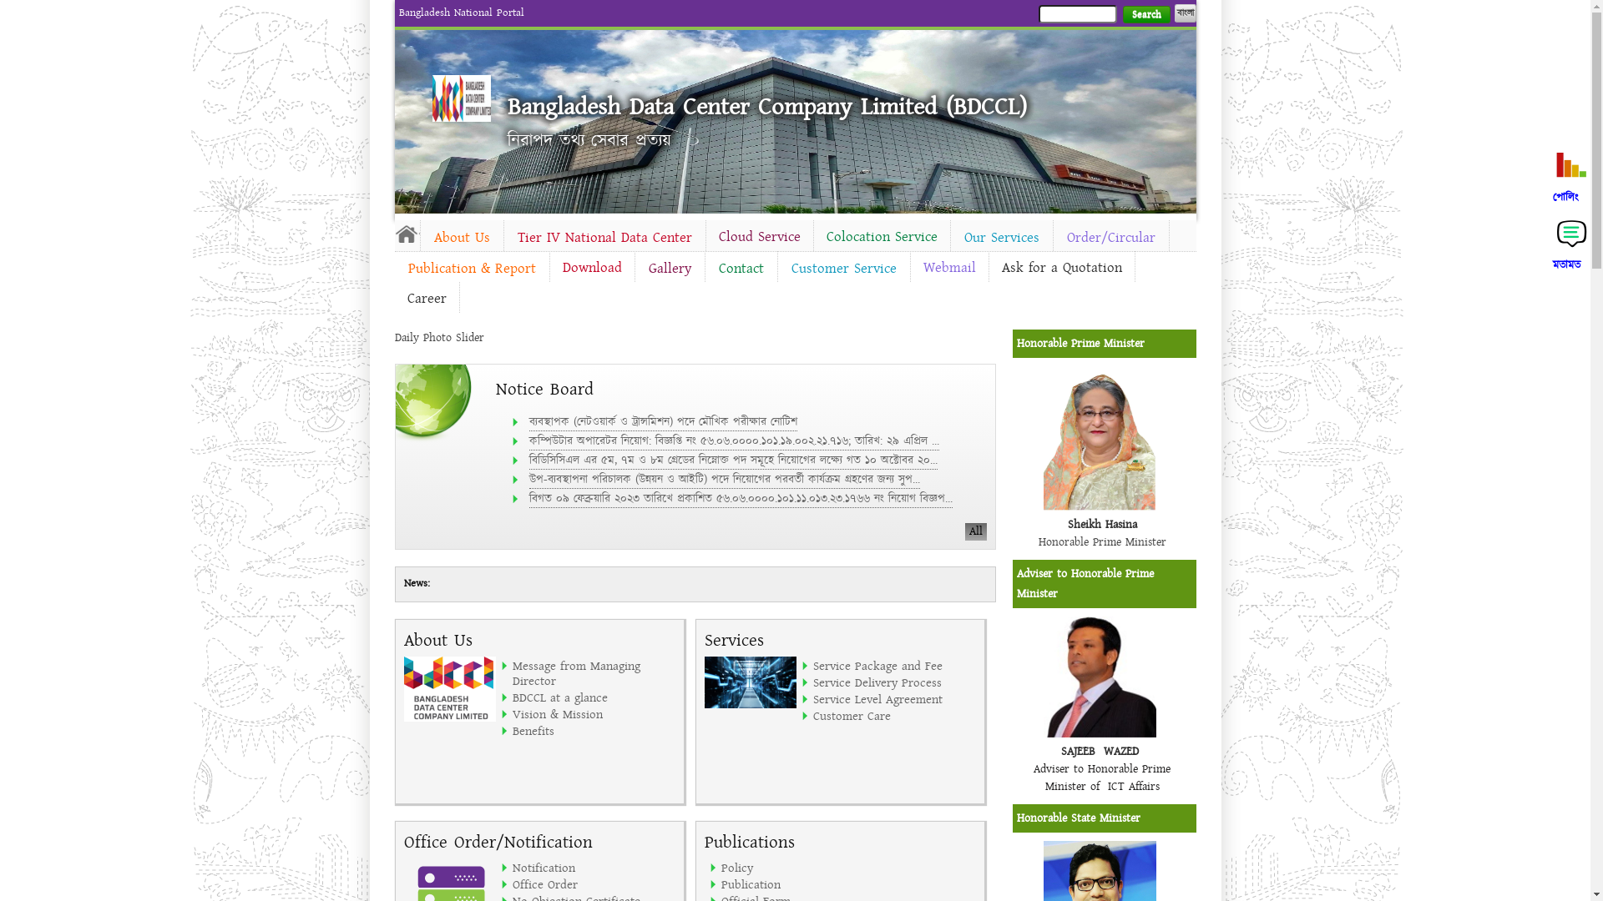 This screenshot has height=901, width=1603. Describe the element at coordinates (1001, 238) in the screenshot. I see `Our Services` at that location.